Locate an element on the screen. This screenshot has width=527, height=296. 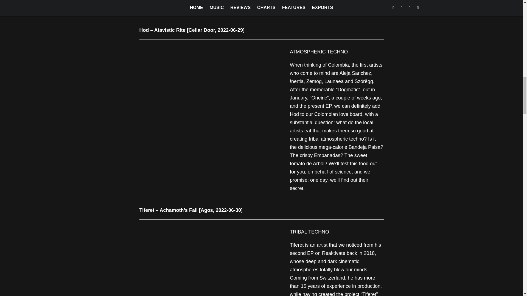
Dogmatic is located at coordinates (348, 89).